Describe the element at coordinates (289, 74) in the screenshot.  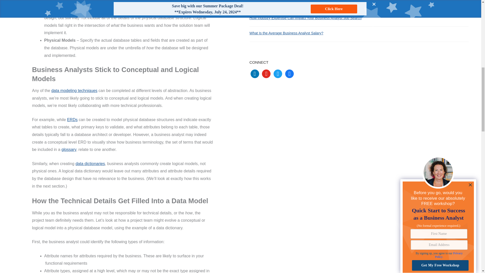
I see `Default Label` at that location.